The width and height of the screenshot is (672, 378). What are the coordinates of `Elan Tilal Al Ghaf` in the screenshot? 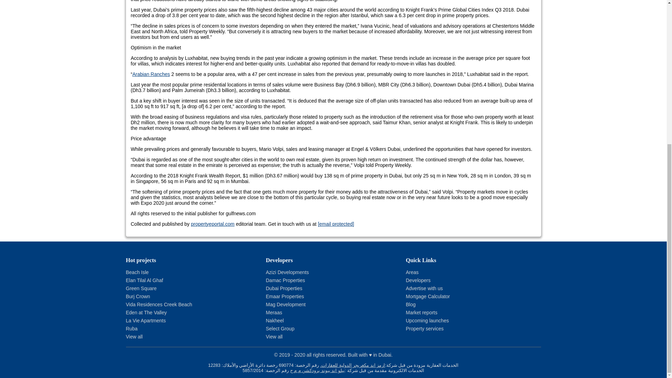 It's located at (145, 280).